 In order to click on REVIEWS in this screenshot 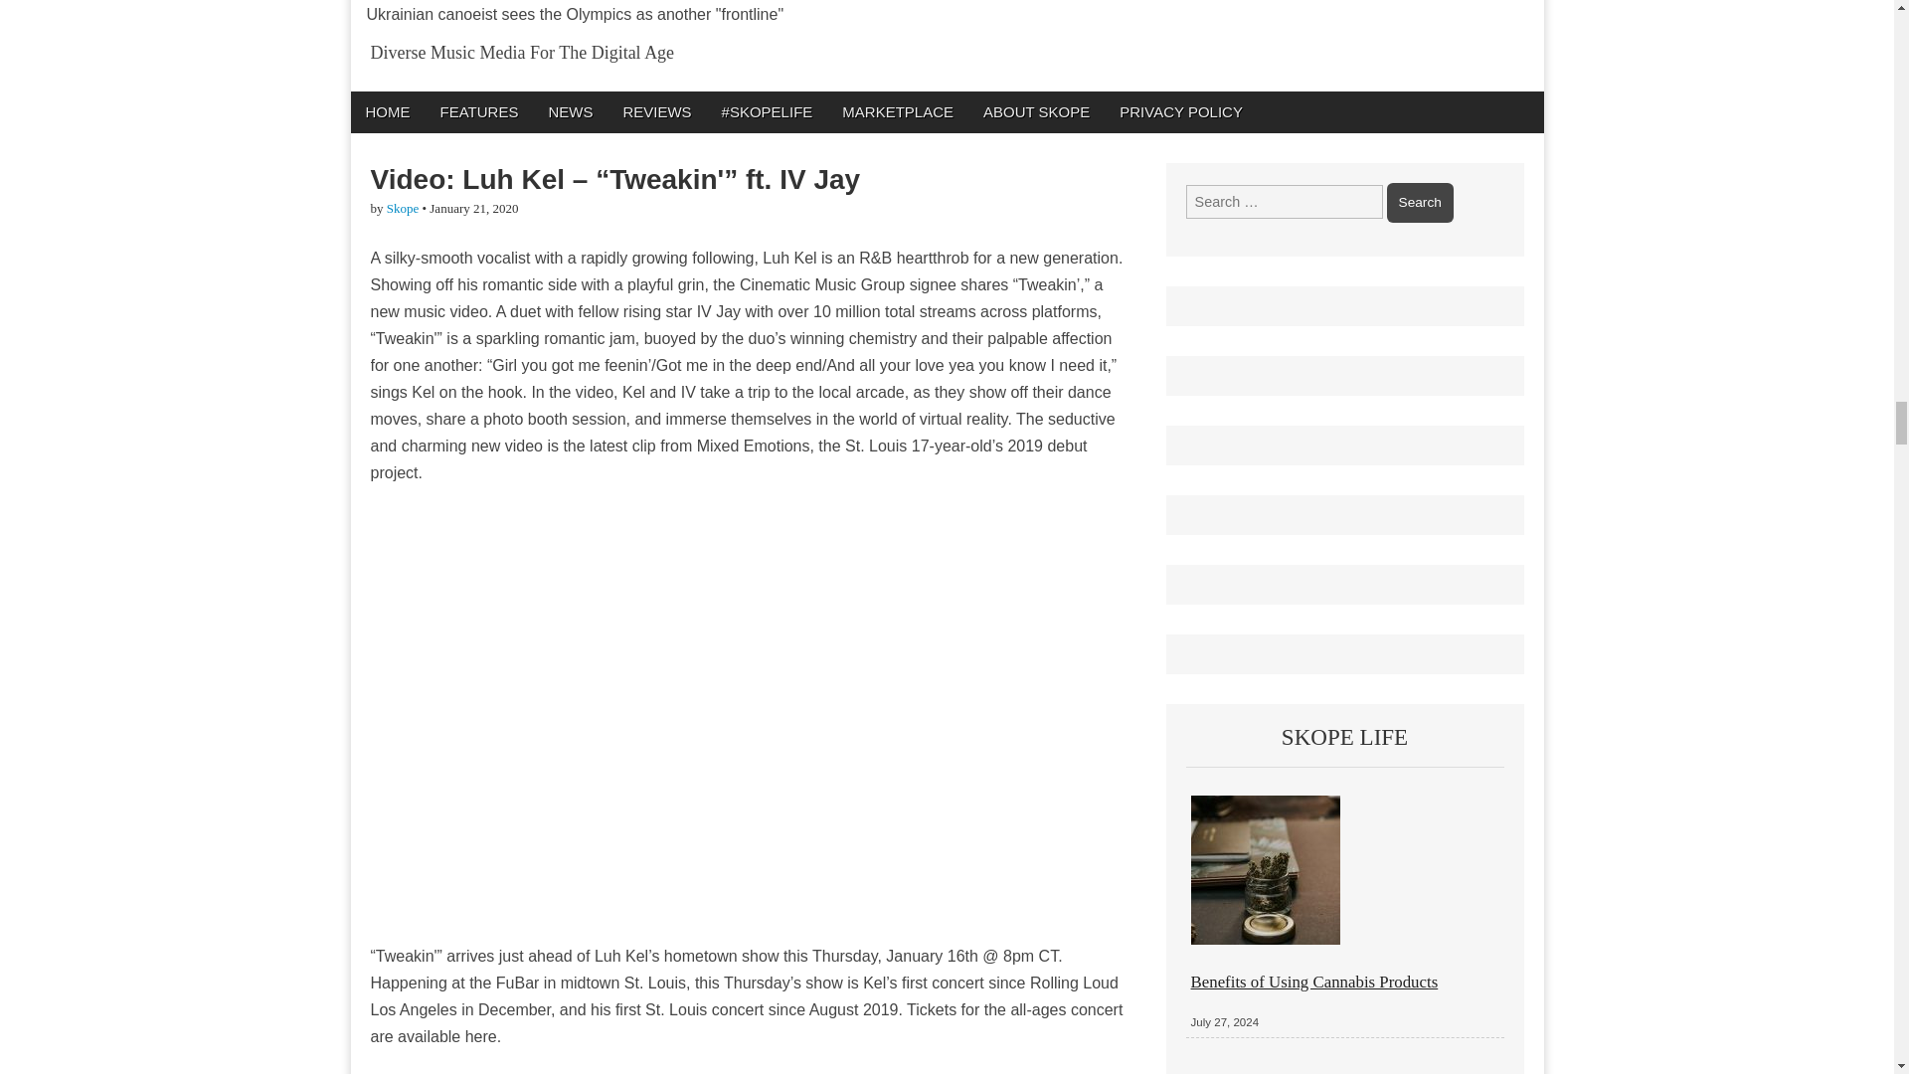, I will do `click(656, 111)`.